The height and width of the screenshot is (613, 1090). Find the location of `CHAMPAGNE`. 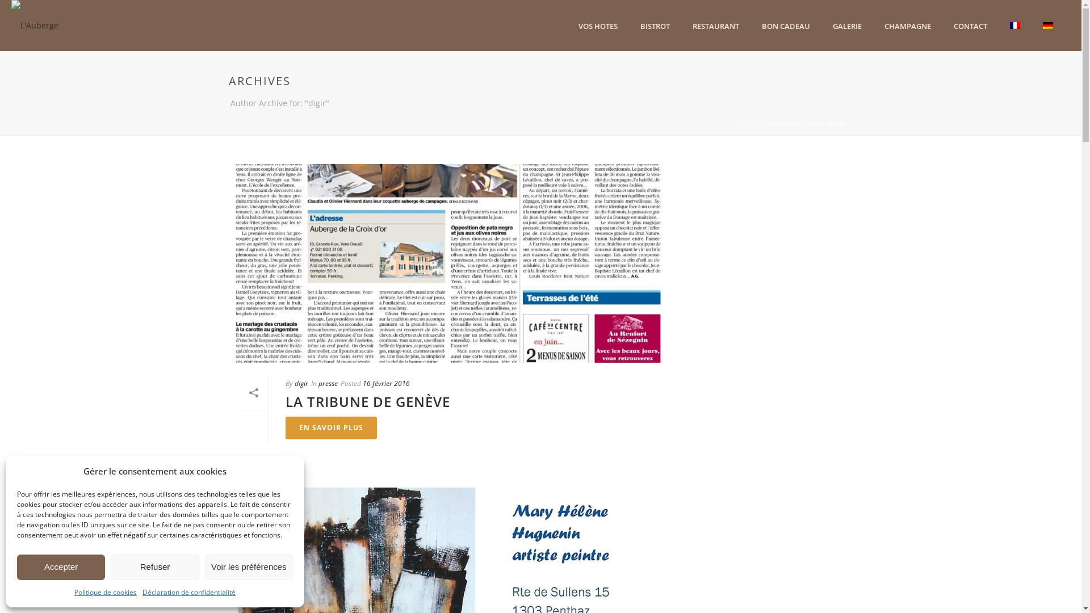

CHAMPAGNE is located at coordinates (908, 26).